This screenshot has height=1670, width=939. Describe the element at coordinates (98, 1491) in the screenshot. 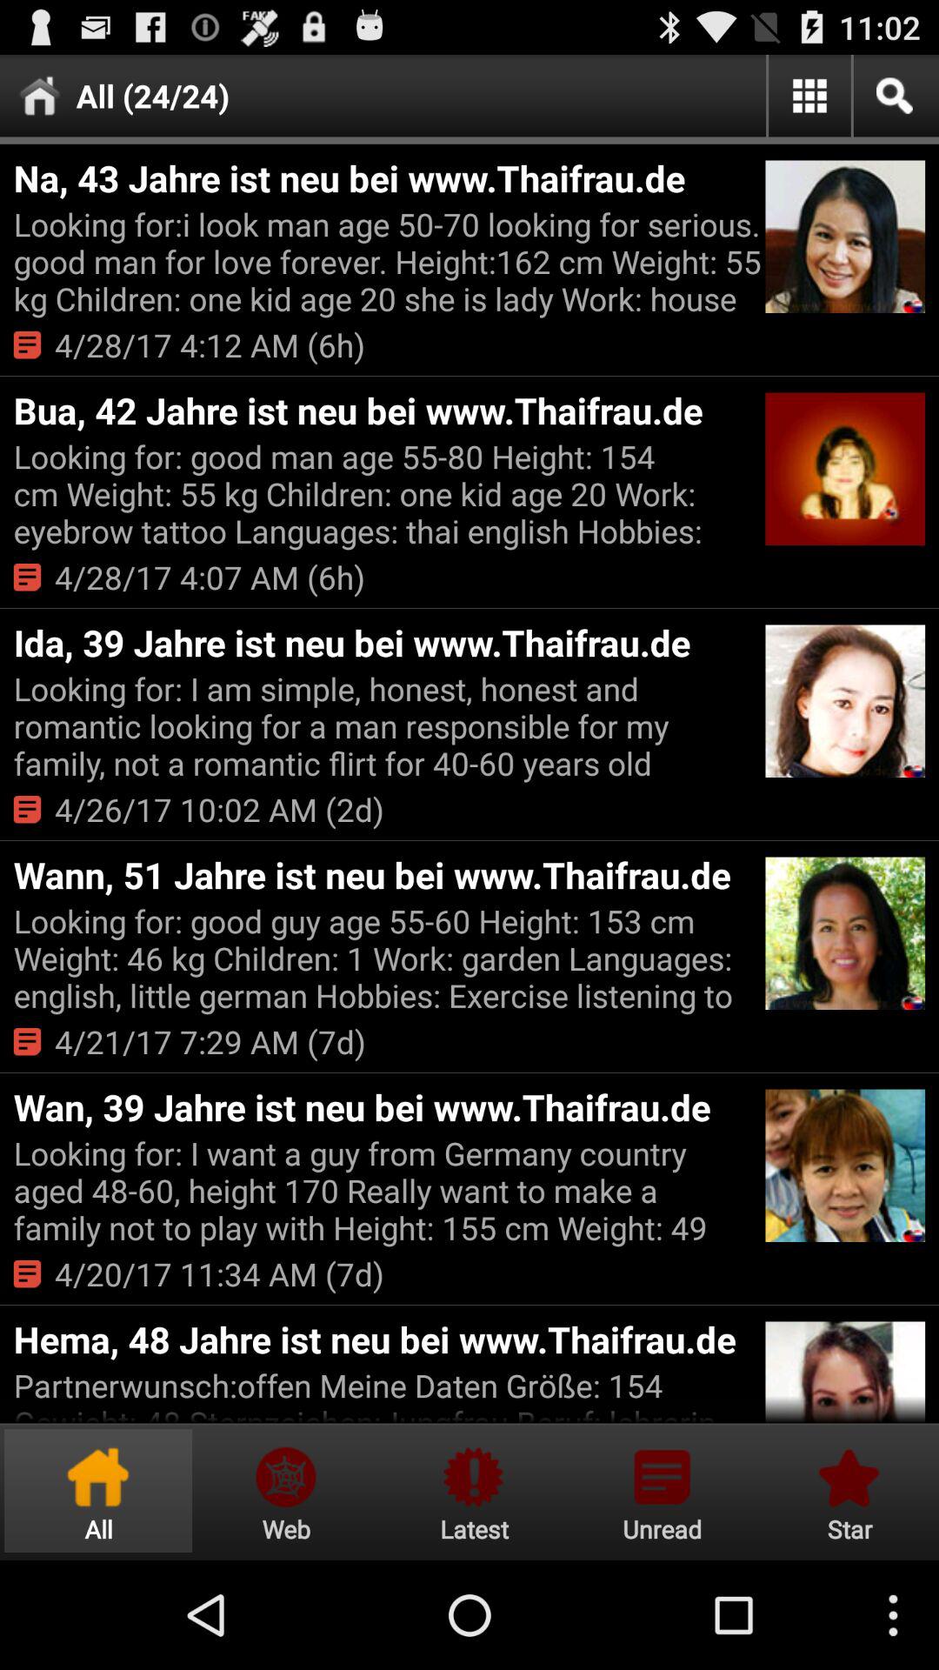

I see `home` at that location.